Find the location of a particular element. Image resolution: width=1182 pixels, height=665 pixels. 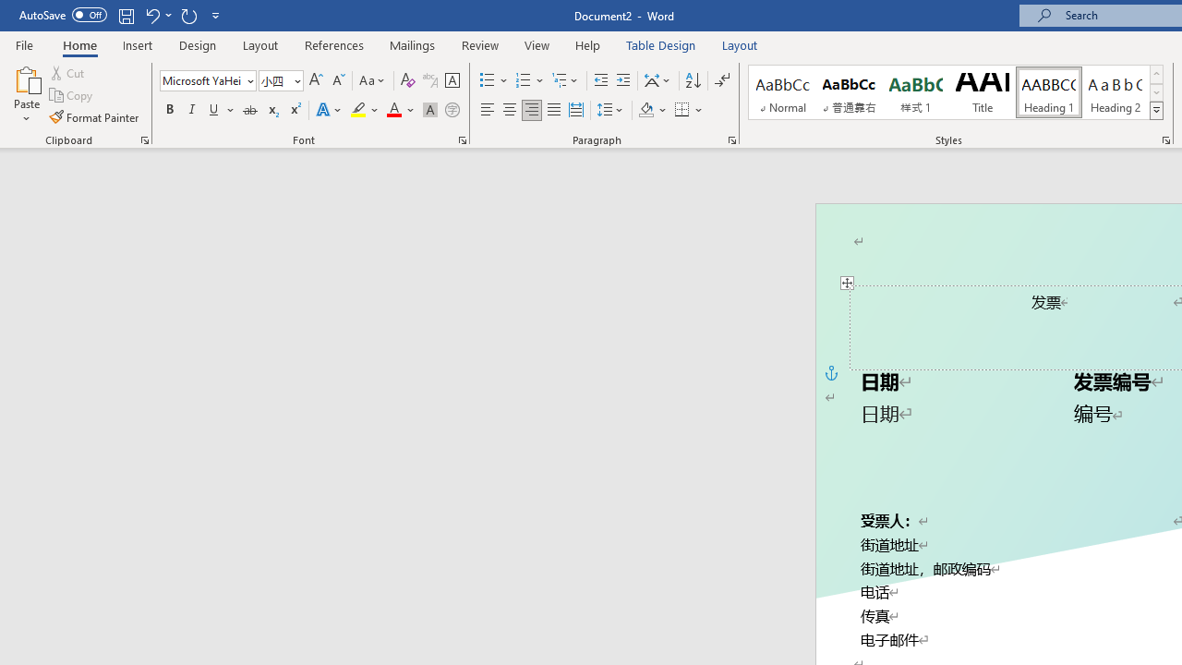

Justify is located at coordinates (553, 111).